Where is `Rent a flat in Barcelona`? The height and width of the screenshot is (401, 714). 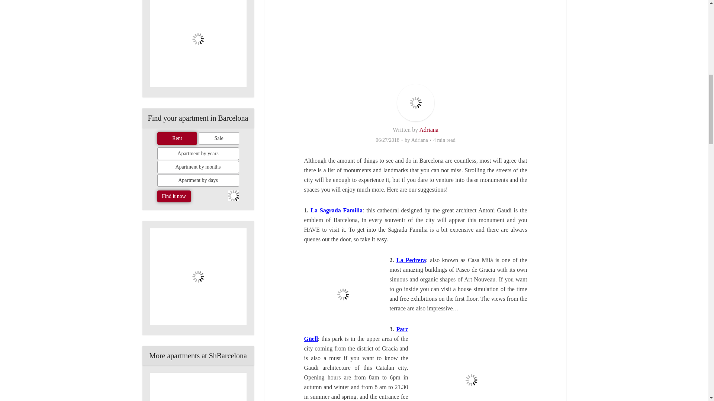 Rent a flat in Barcelona is located at coordinates (198, 387).